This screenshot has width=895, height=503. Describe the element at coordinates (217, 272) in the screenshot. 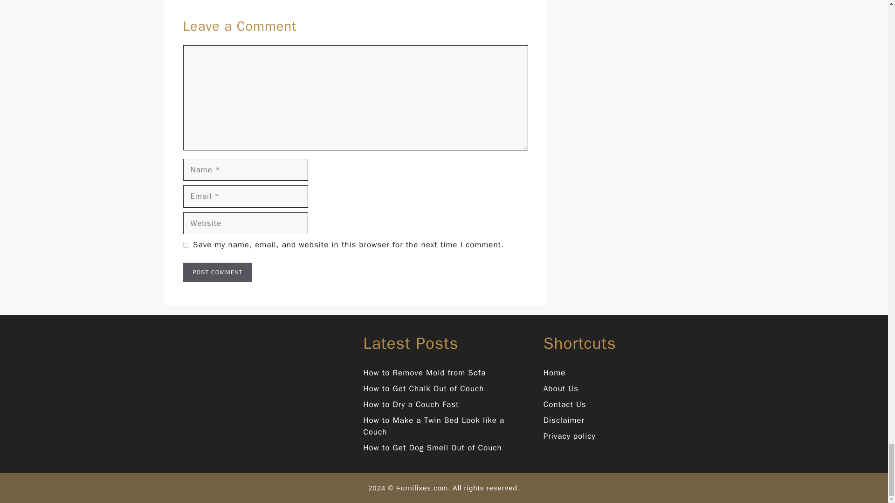

I see `Post Comment` at that location.